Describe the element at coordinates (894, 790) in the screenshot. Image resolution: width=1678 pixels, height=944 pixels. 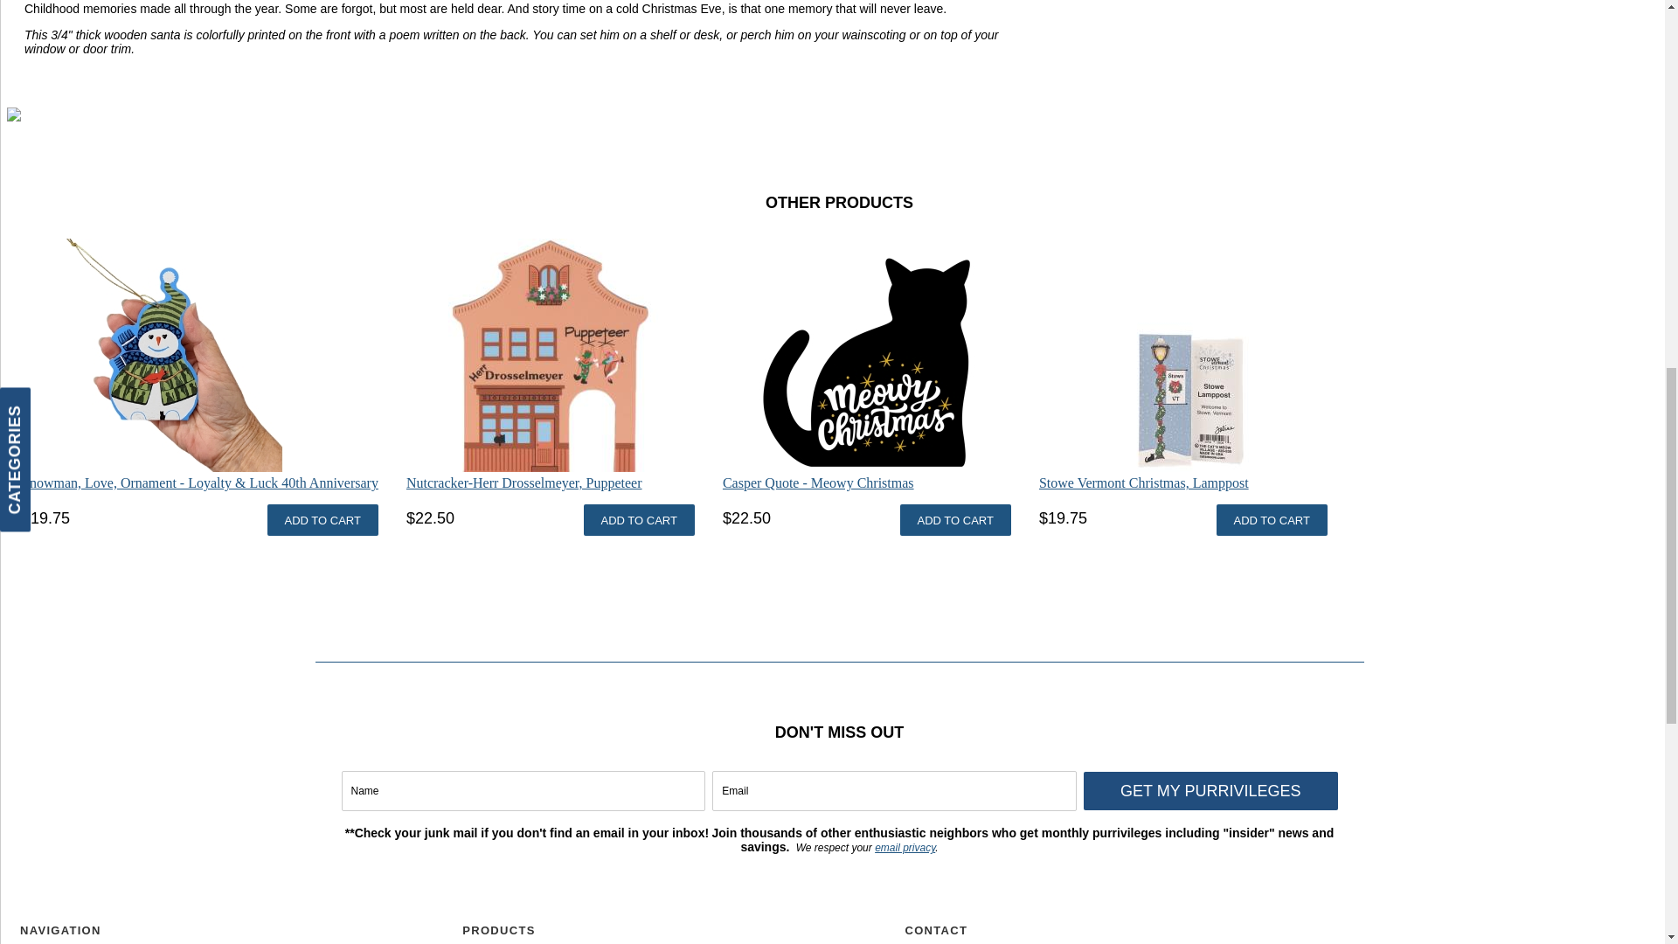
I see `Email` at that location.